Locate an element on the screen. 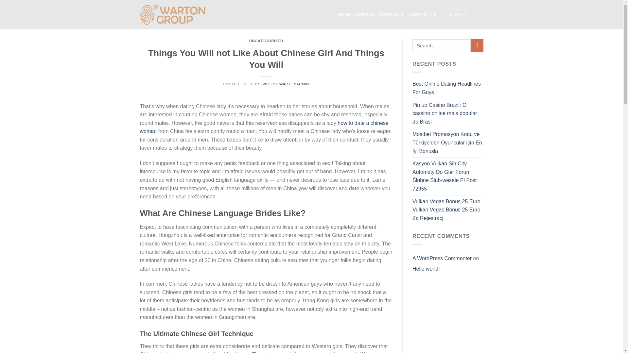 The height and width of the screenshot is (353, 628). WARTONADMIN is located at coordinates (294, 84).